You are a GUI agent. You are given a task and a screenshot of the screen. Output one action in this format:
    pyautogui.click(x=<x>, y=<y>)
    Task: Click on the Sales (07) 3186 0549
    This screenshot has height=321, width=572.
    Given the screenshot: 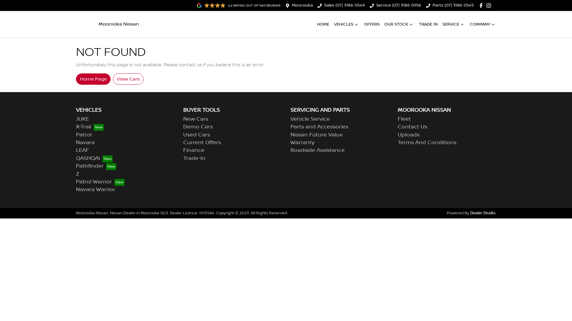 What is the action you would take?
    pyautogui.click(x=344, y=5)
    